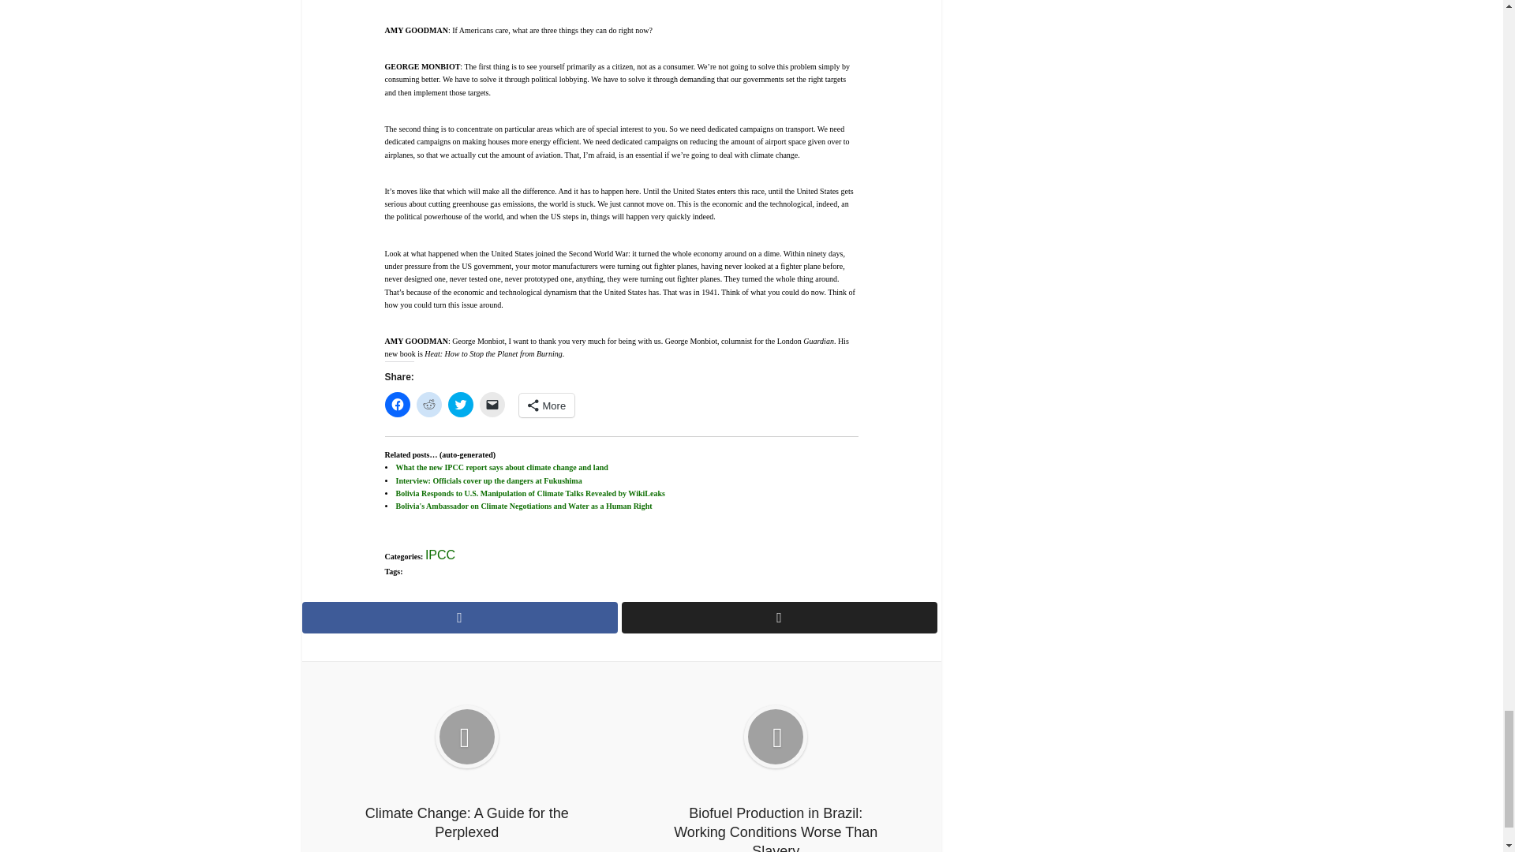 Image resolution: width=1515 pixels, height=852 pixels. Describe the element at coordinates (398, 404) in the screenshot. I see `Click to share on Facebook` at that location.